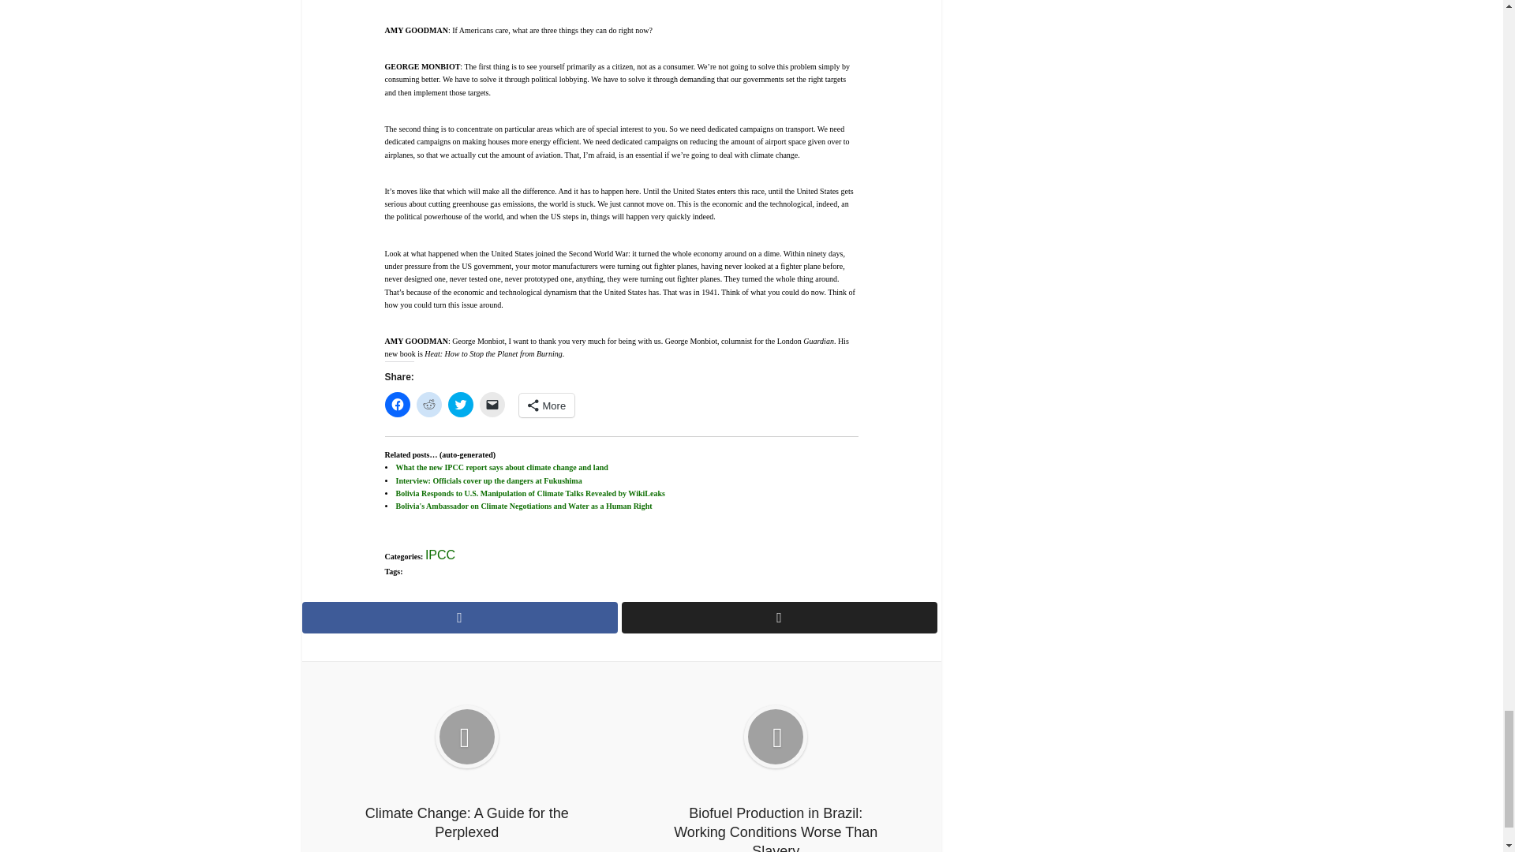 Image resolution: width=1515 pixels, height=852 pixels. Describe the element at coordinates (398, 404) in the screenshot. I see `Click to share on Facebook` at that location.